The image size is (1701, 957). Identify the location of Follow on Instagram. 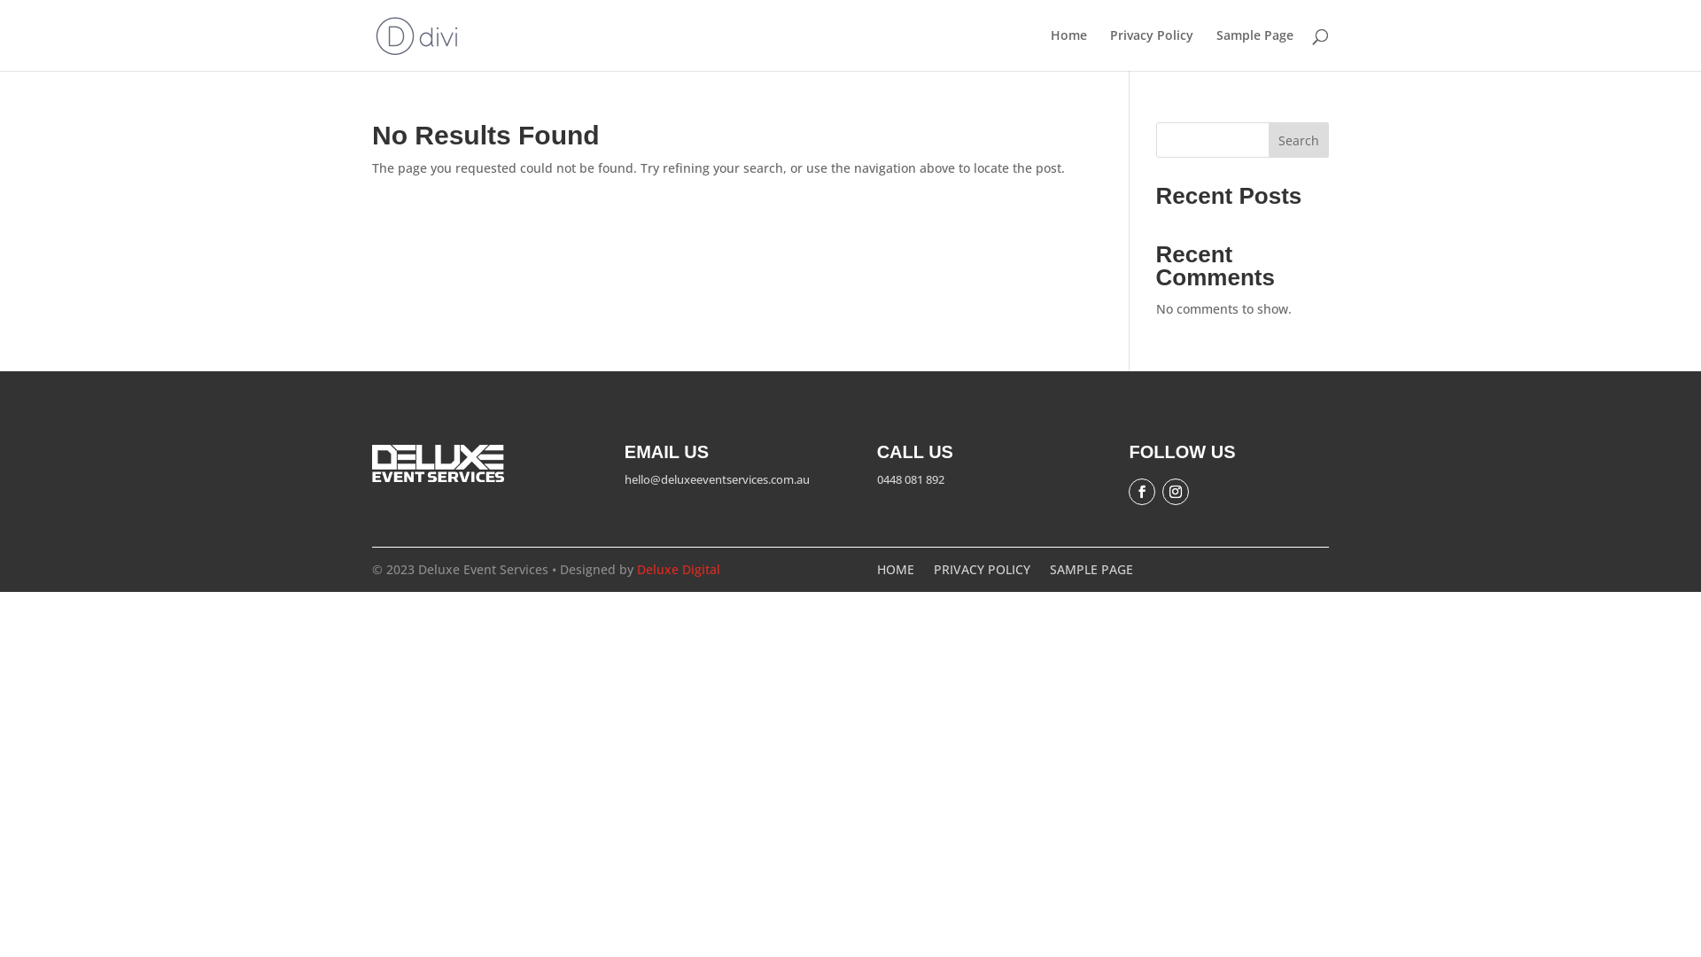
(1176, 492).